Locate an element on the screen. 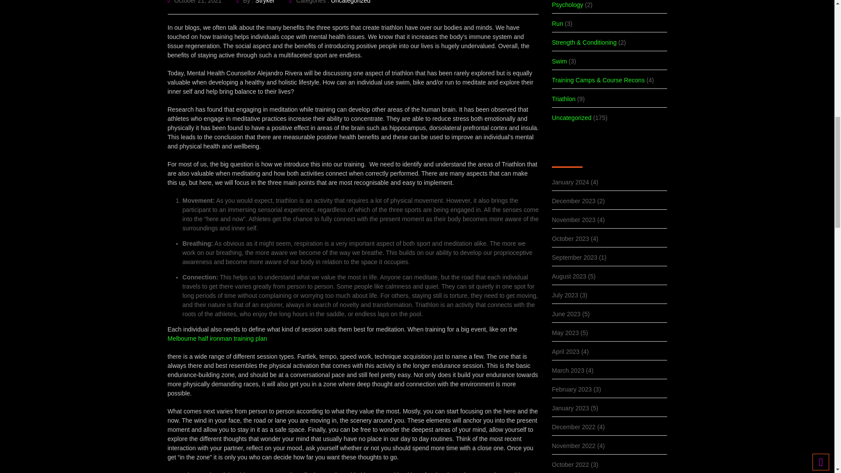 The image size is (841, 473). Posts by Stryker is located at coordinates (265, 2).